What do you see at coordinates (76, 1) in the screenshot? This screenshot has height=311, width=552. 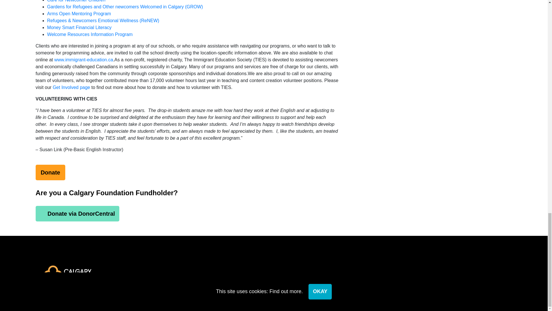 I see `Care for Newcomer Children` at bounding box center [76, 1].